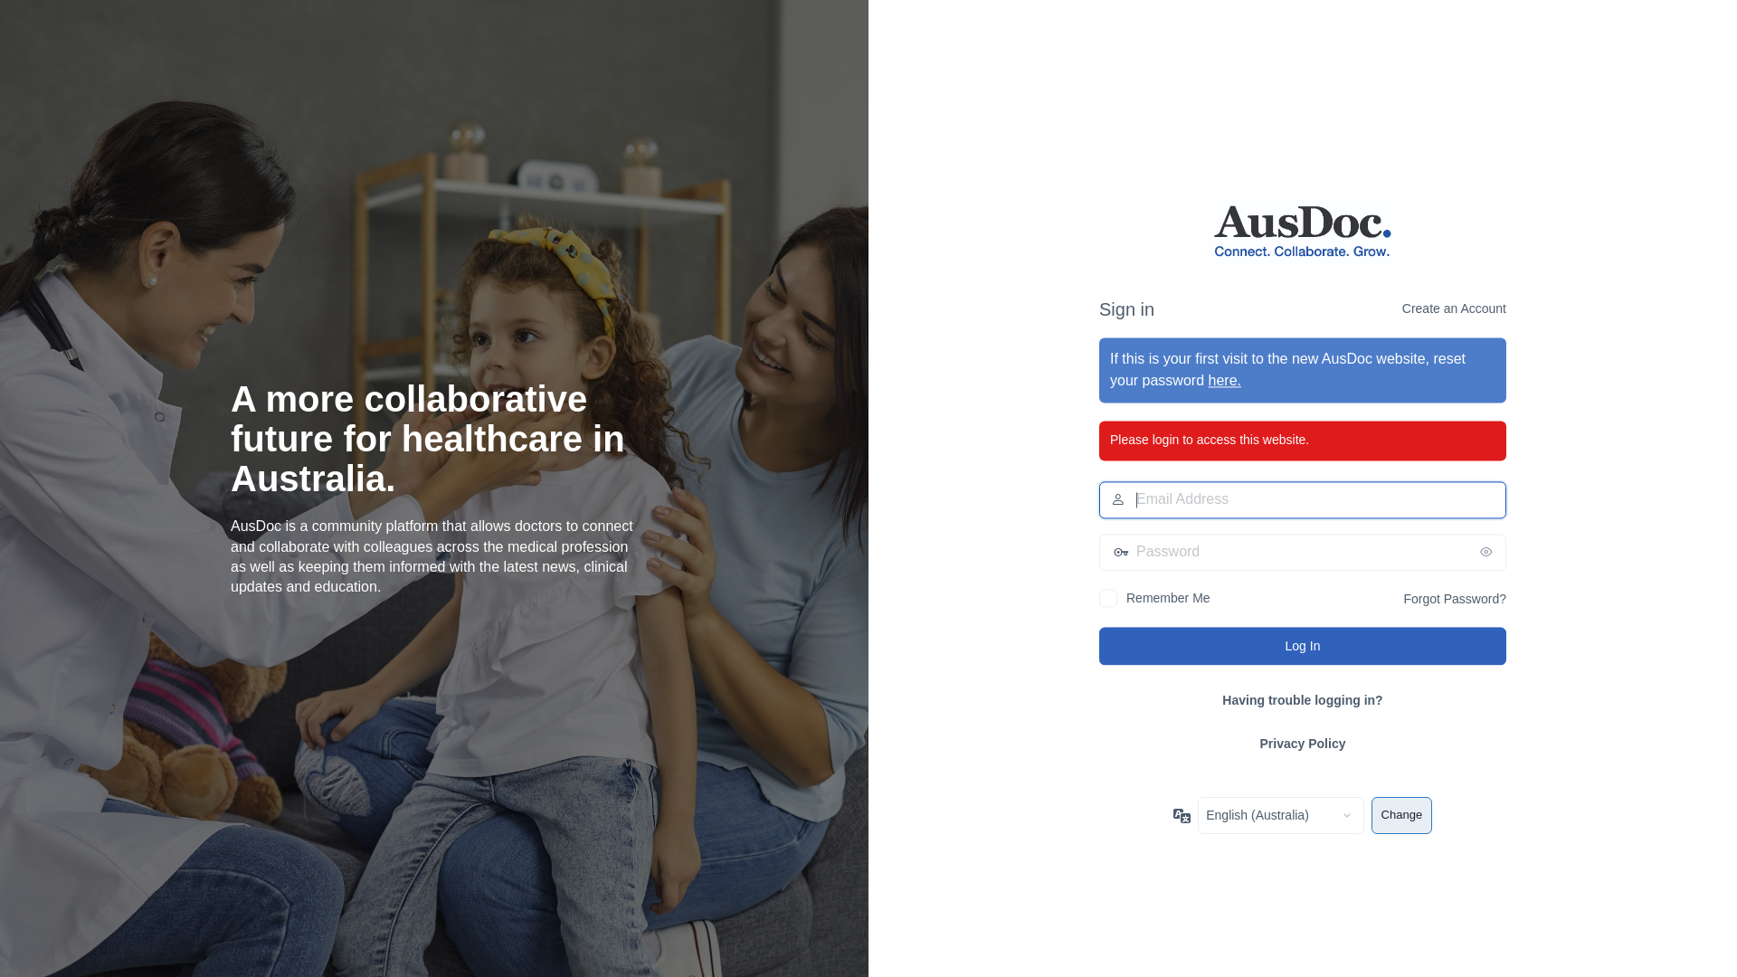 The image size is (1737, 977). Describe the element at coordinates (1303, 700) in the screenshot. I see `Having trouble logging in?` at that location.